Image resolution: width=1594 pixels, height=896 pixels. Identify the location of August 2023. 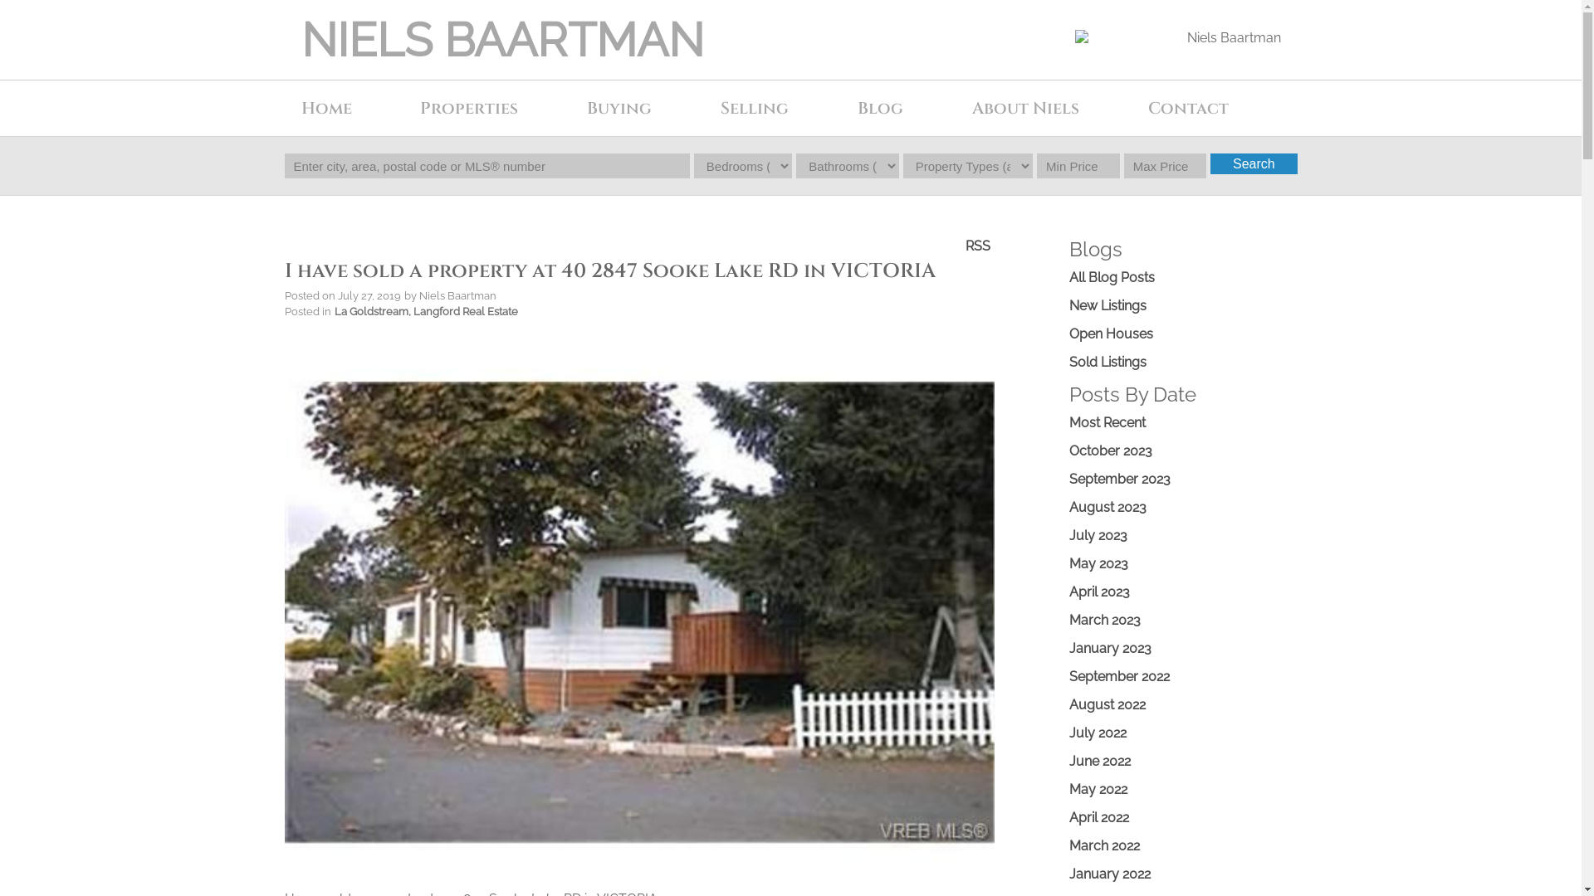
(1107, 508).